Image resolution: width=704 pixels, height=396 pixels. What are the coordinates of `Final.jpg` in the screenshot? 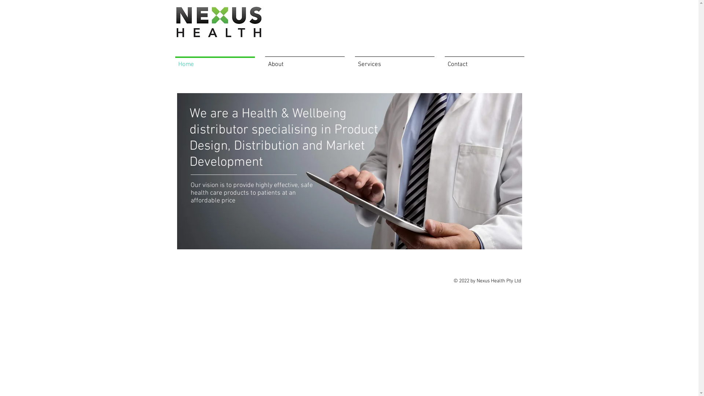 It's located at (349, 171).